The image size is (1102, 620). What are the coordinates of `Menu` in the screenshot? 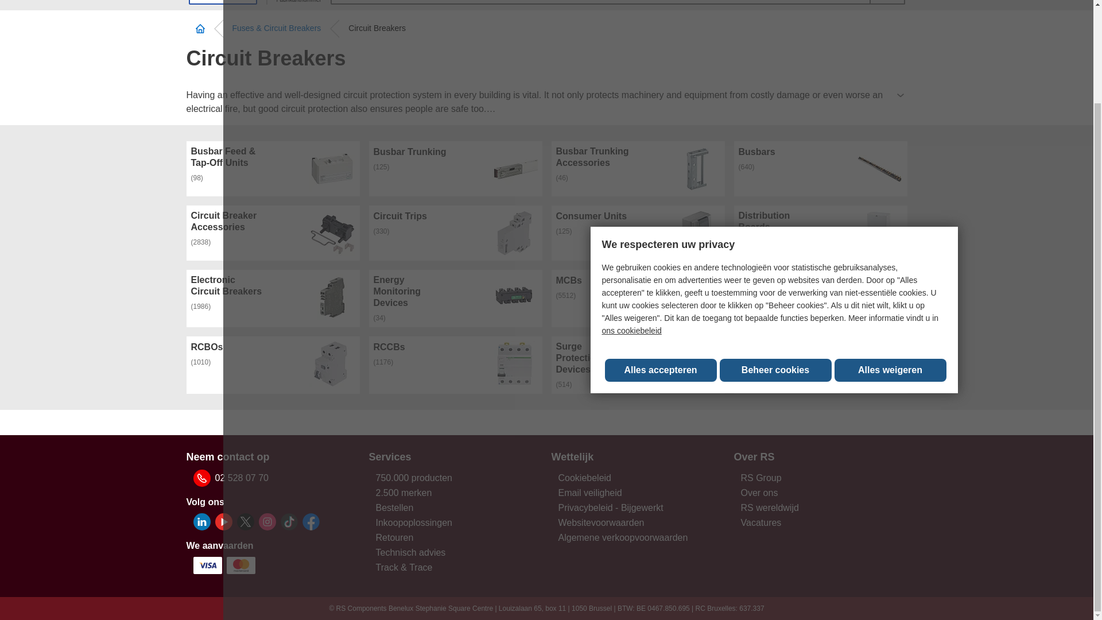 It's located at (223, 2).